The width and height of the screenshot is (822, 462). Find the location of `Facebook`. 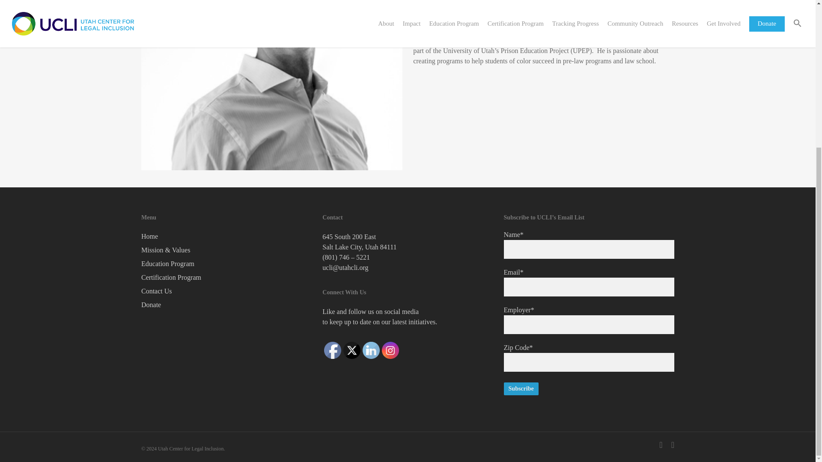

Facebook is located at coordinates (332, 350).